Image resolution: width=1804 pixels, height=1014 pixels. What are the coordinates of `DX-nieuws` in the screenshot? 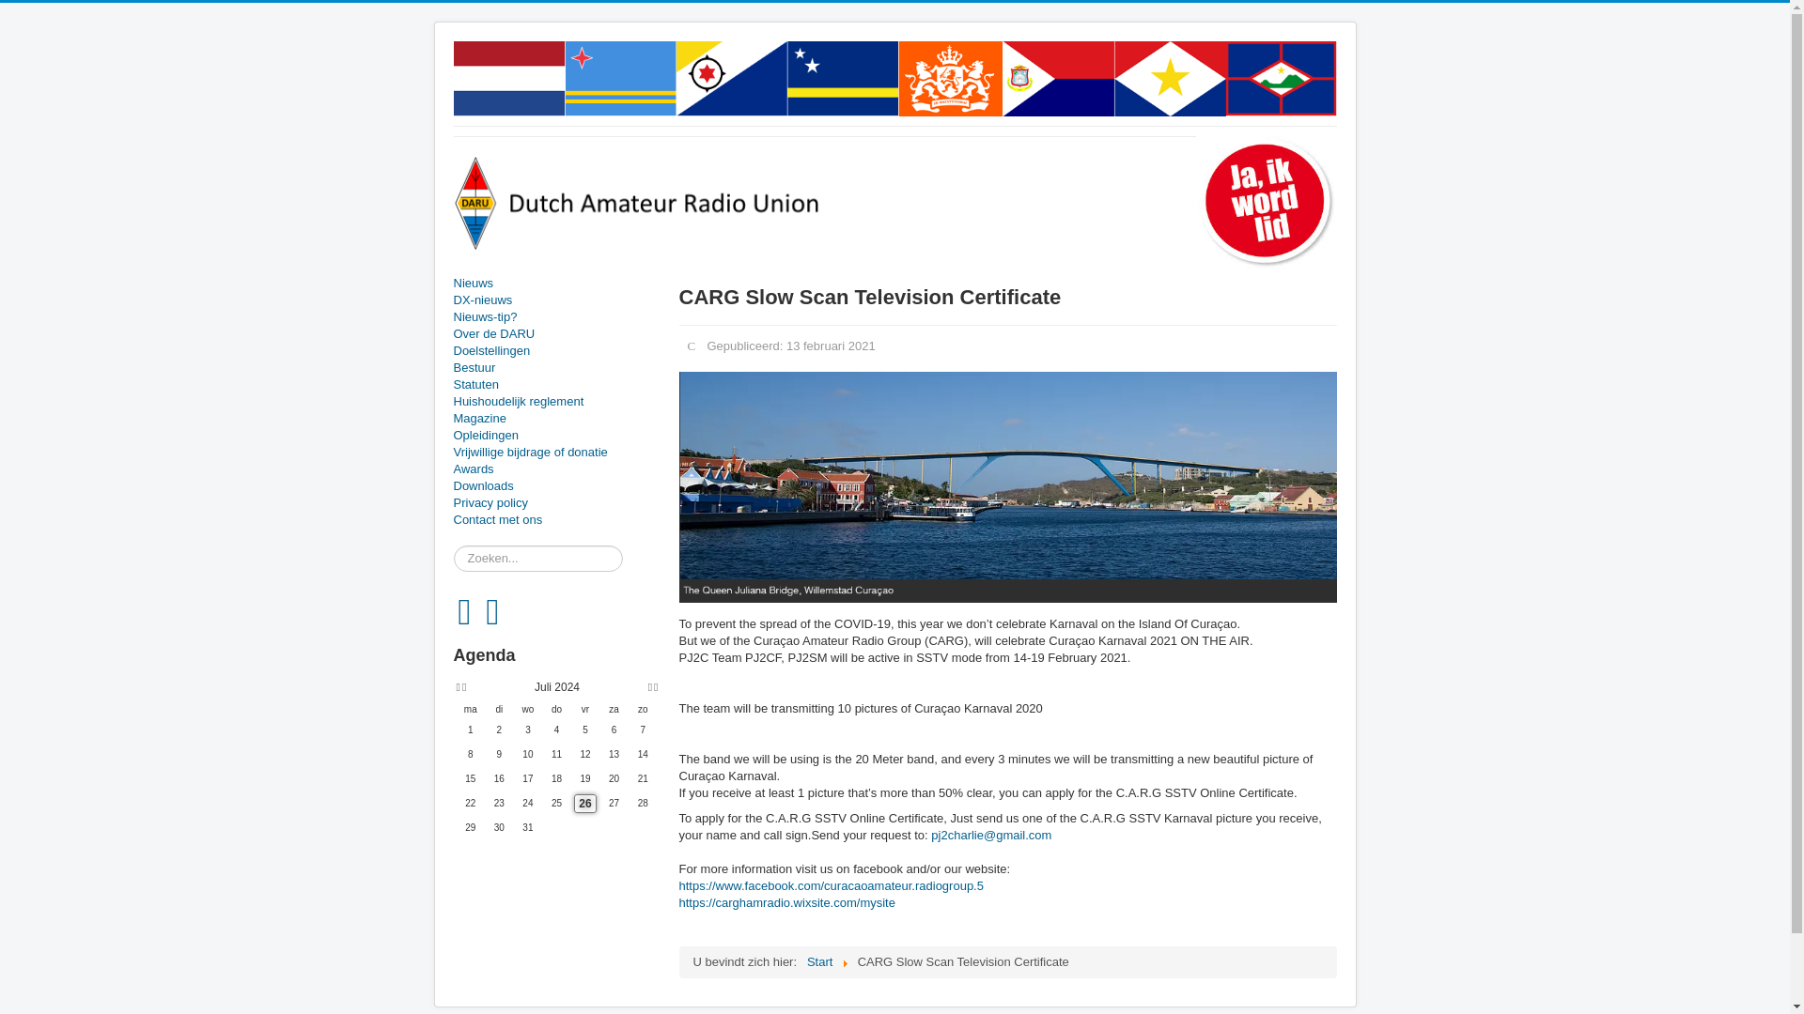 It's located at (556, 300).